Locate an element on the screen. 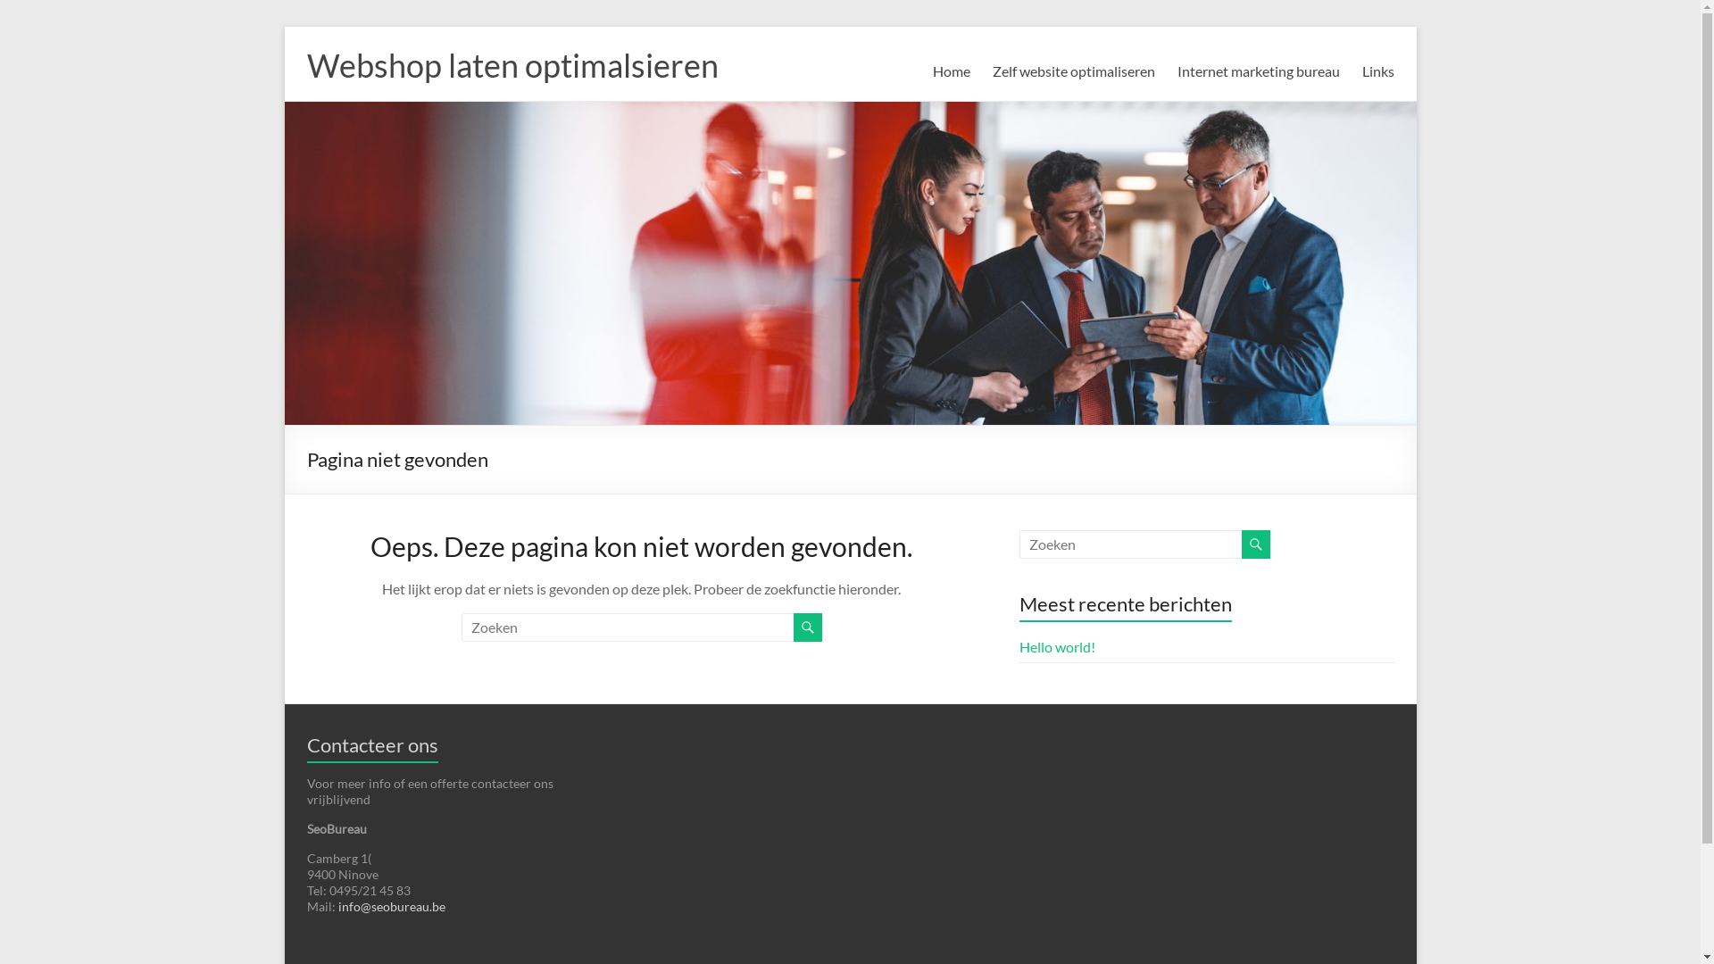 The image size is (1714, 964). Home is located at coordinates (951, 71).